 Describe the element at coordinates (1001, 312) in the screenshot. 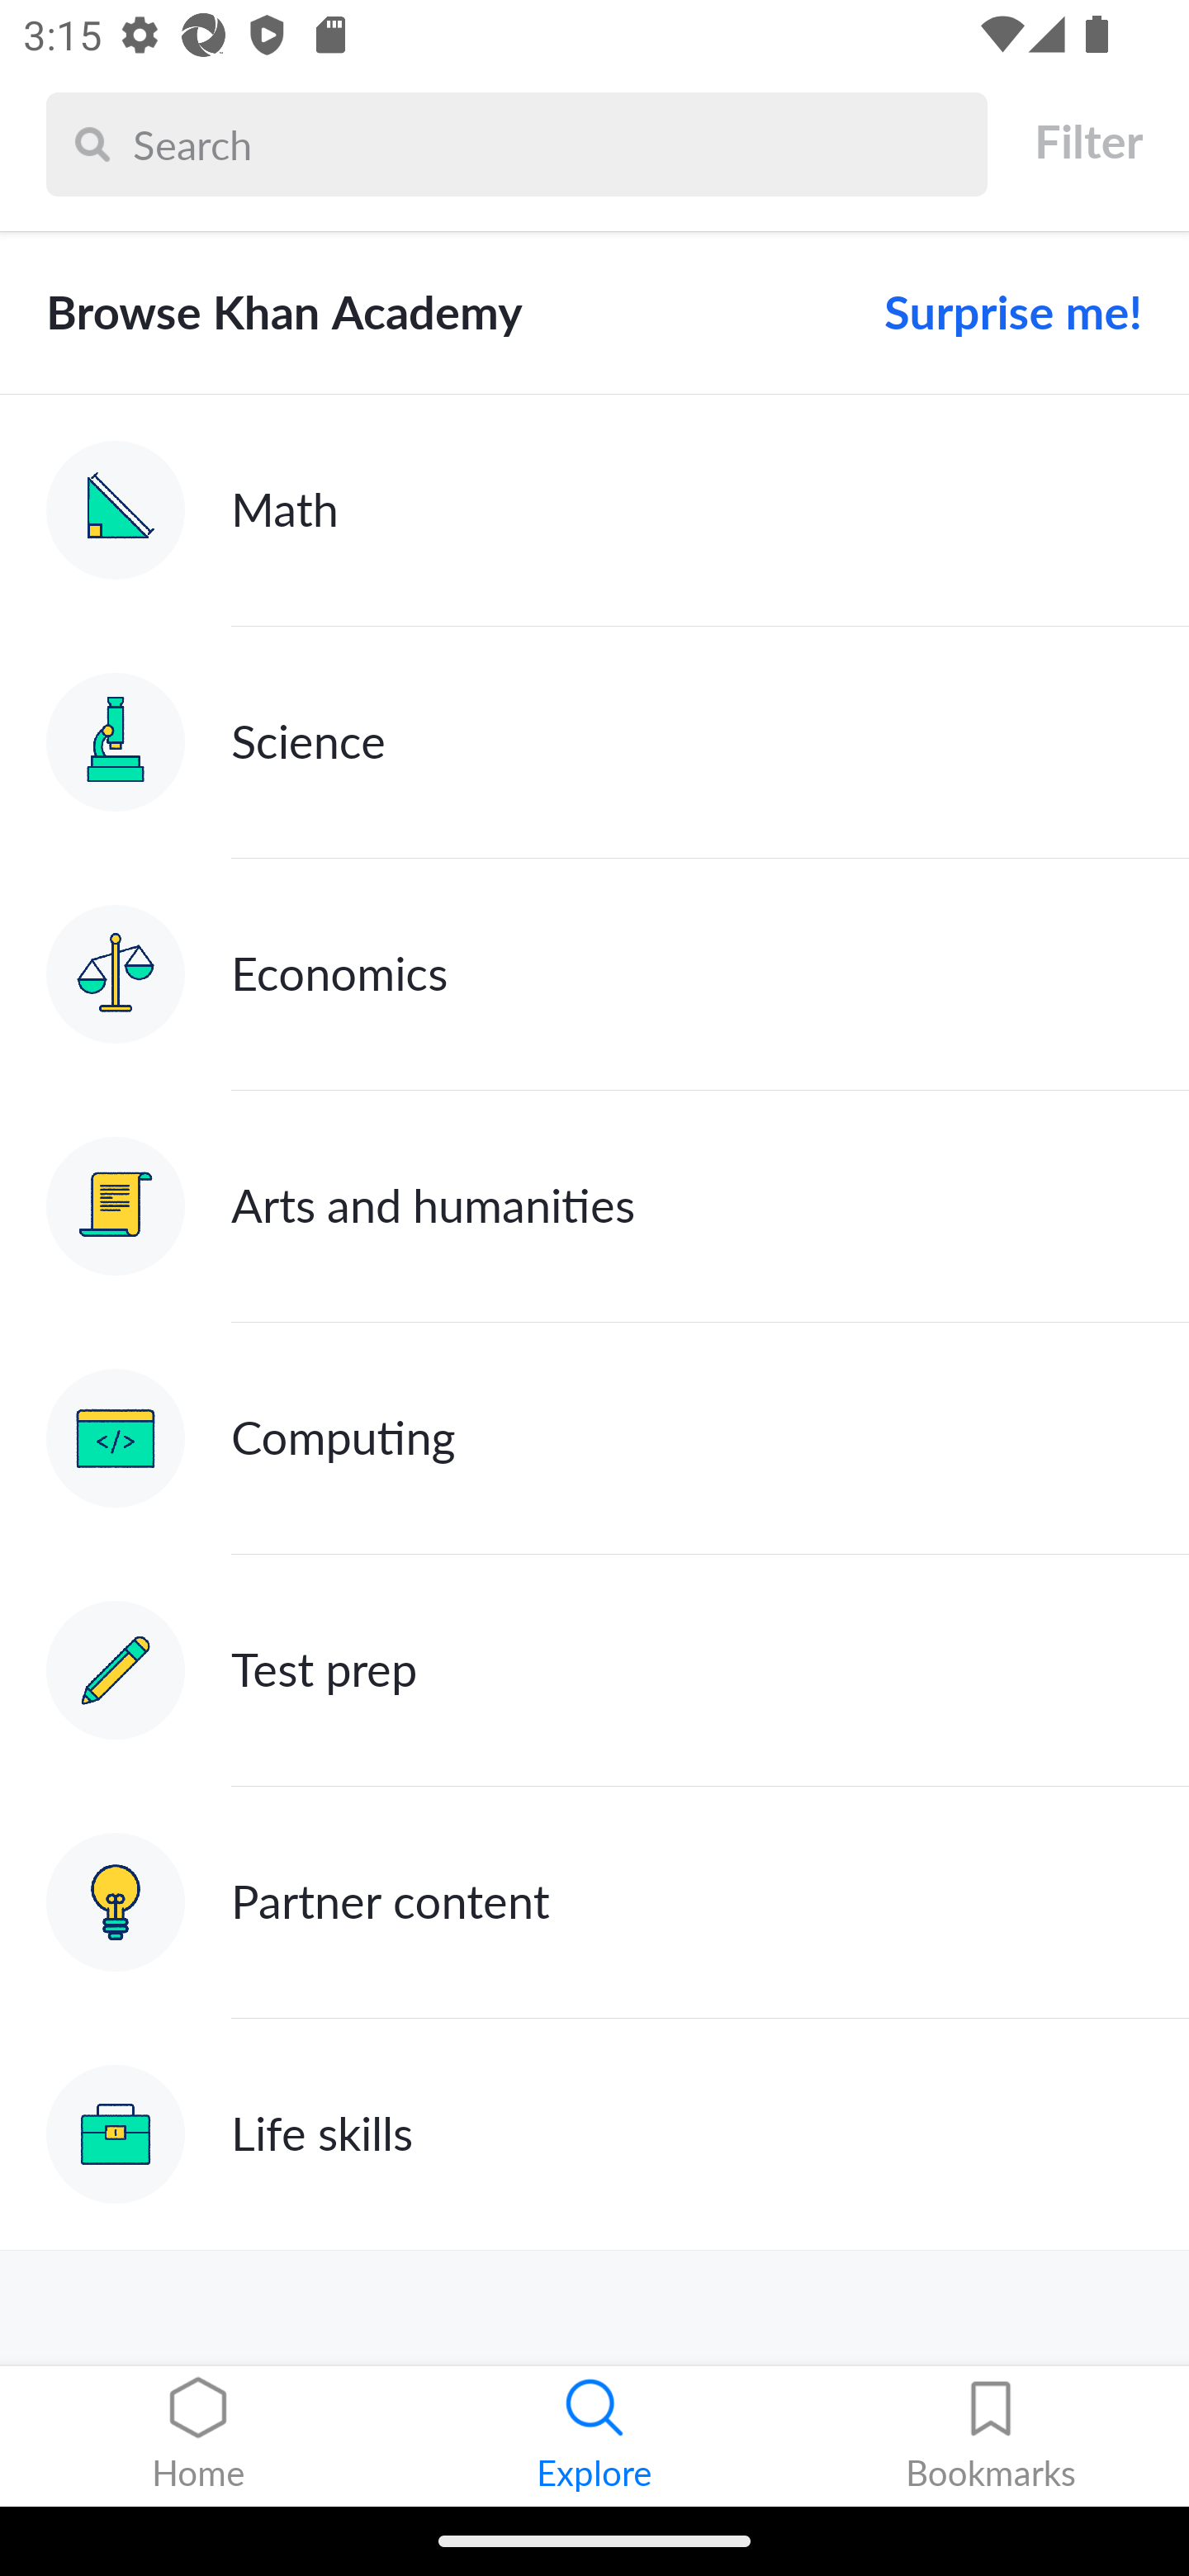

I see `Surprise me!` at that location.